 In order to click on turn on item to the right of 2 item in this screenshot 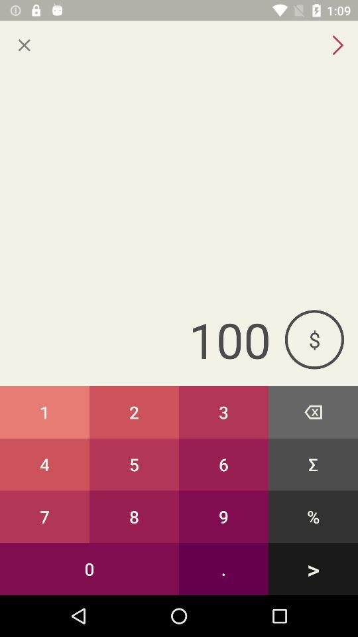, I will do `click(224, 411)`.